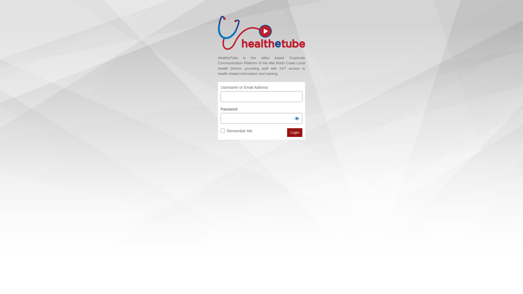  Describe the element at coordinates (295, 133) in the screenshot. I see `Login` at that location.